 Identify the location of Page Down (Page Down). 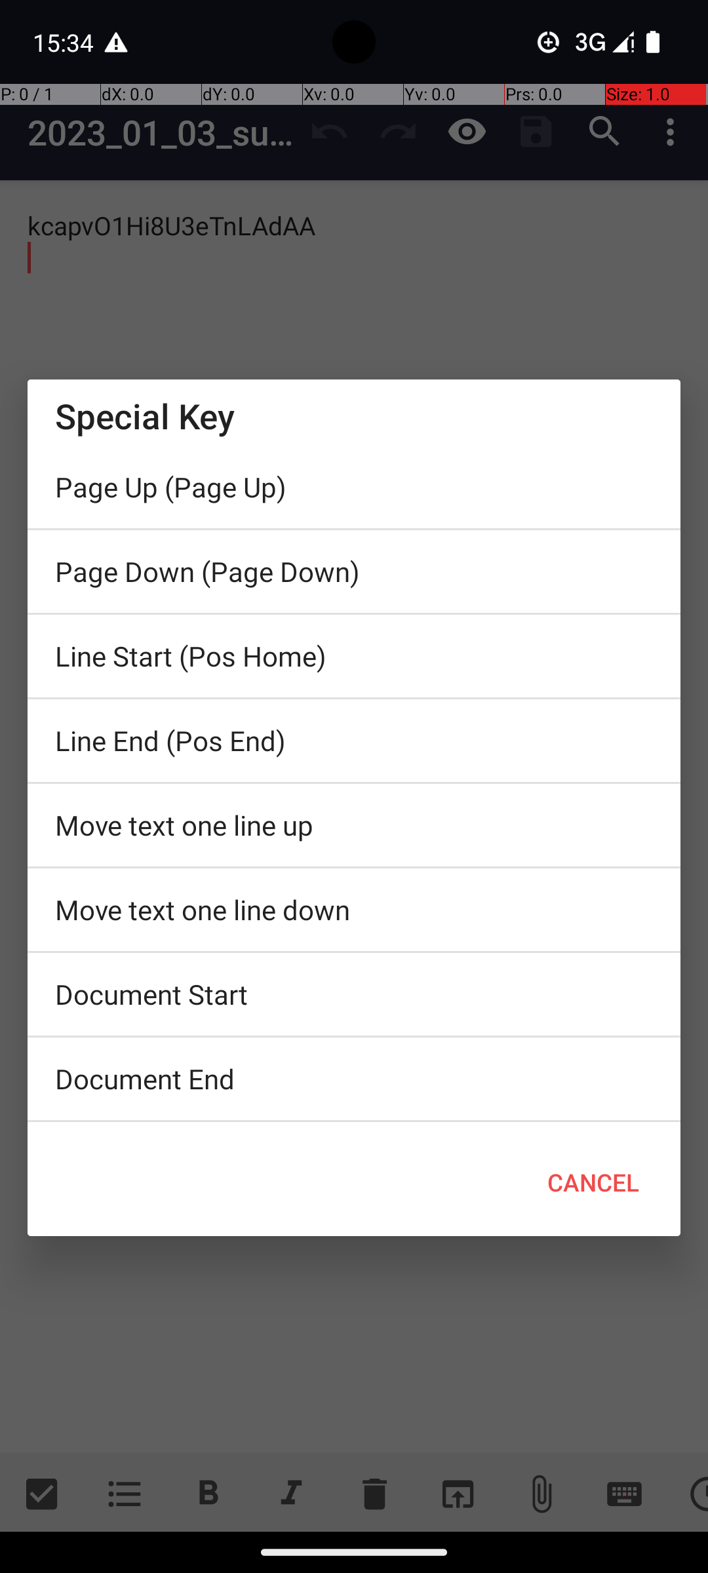
(354, 572).